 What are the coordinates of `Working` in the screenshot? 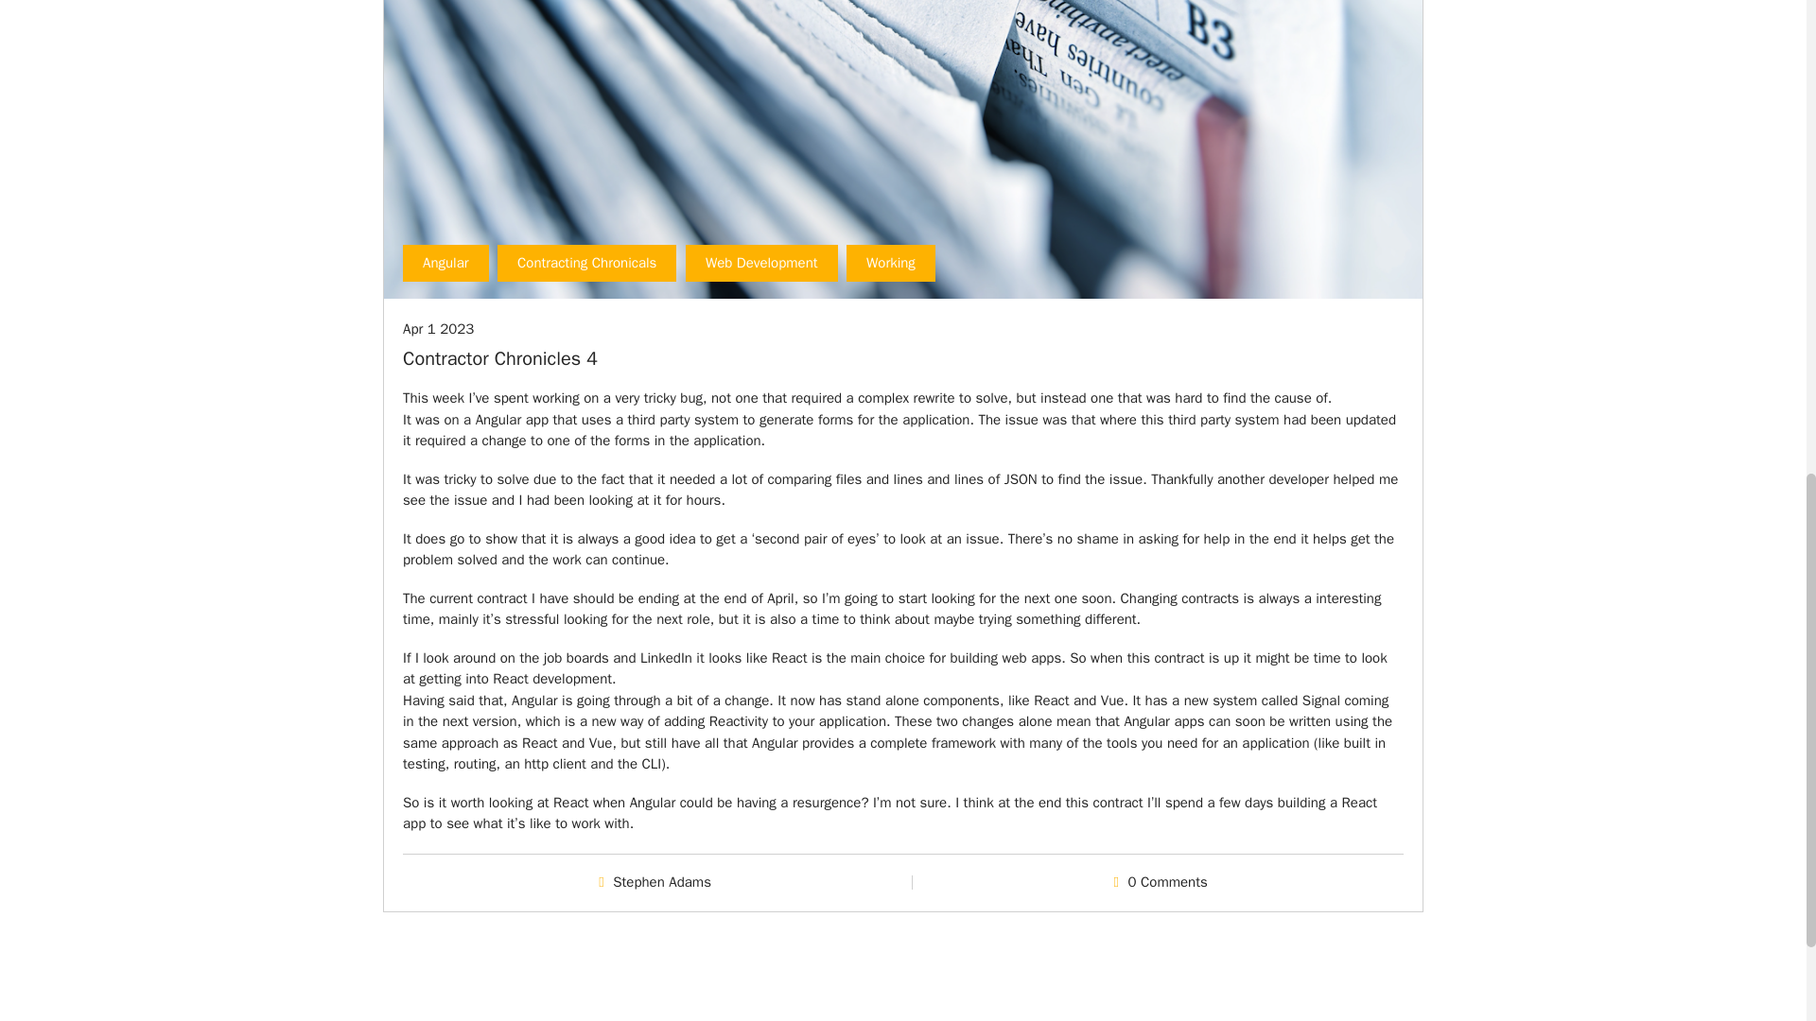 It's located at (890, 264).